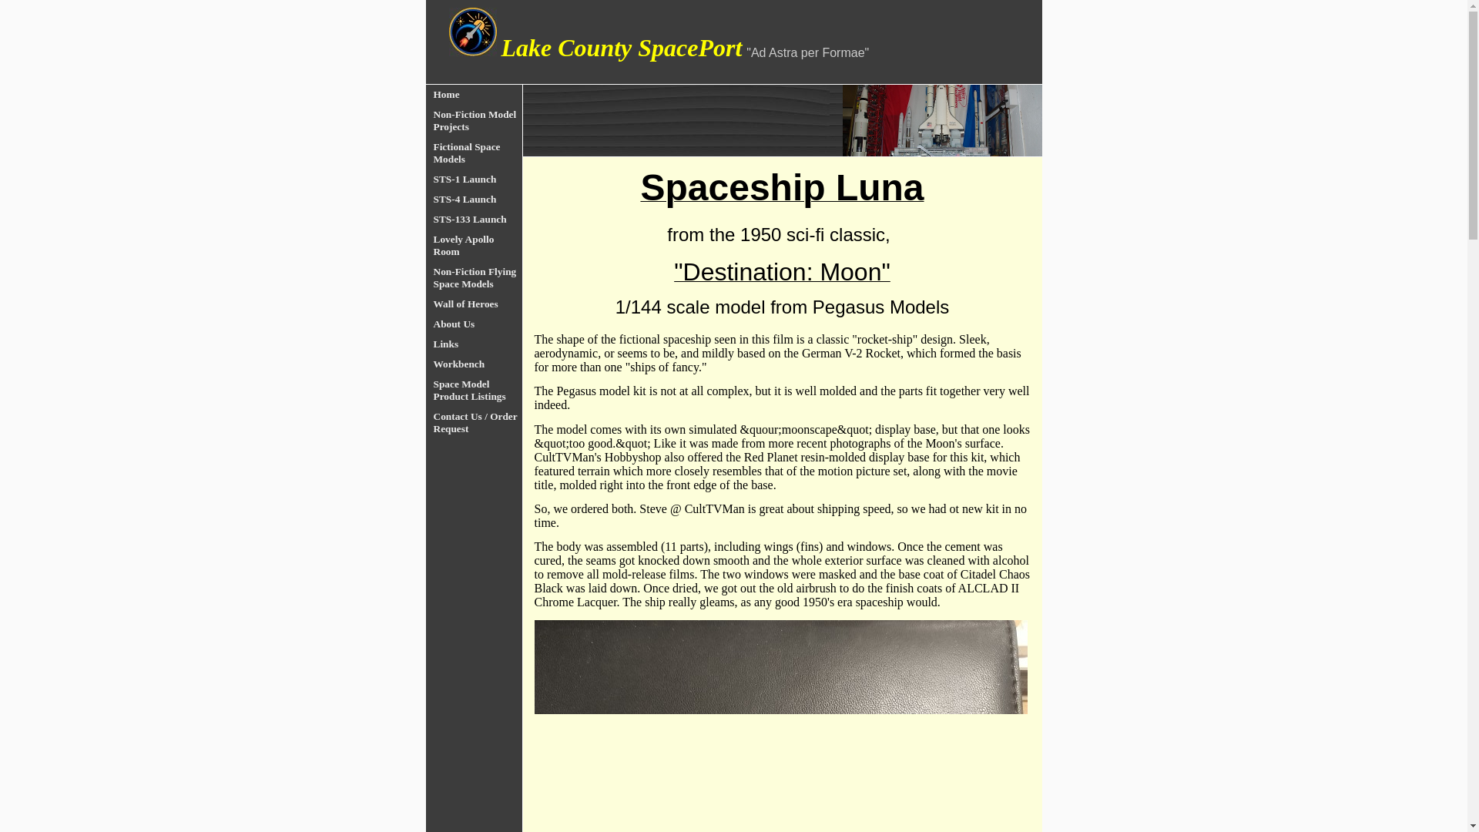 This screenshot has width=1479, height=832. Describe the element at coordinates (478, 277) in the screenshot. I see `Non-Fiction Flying Space Models` at that location.